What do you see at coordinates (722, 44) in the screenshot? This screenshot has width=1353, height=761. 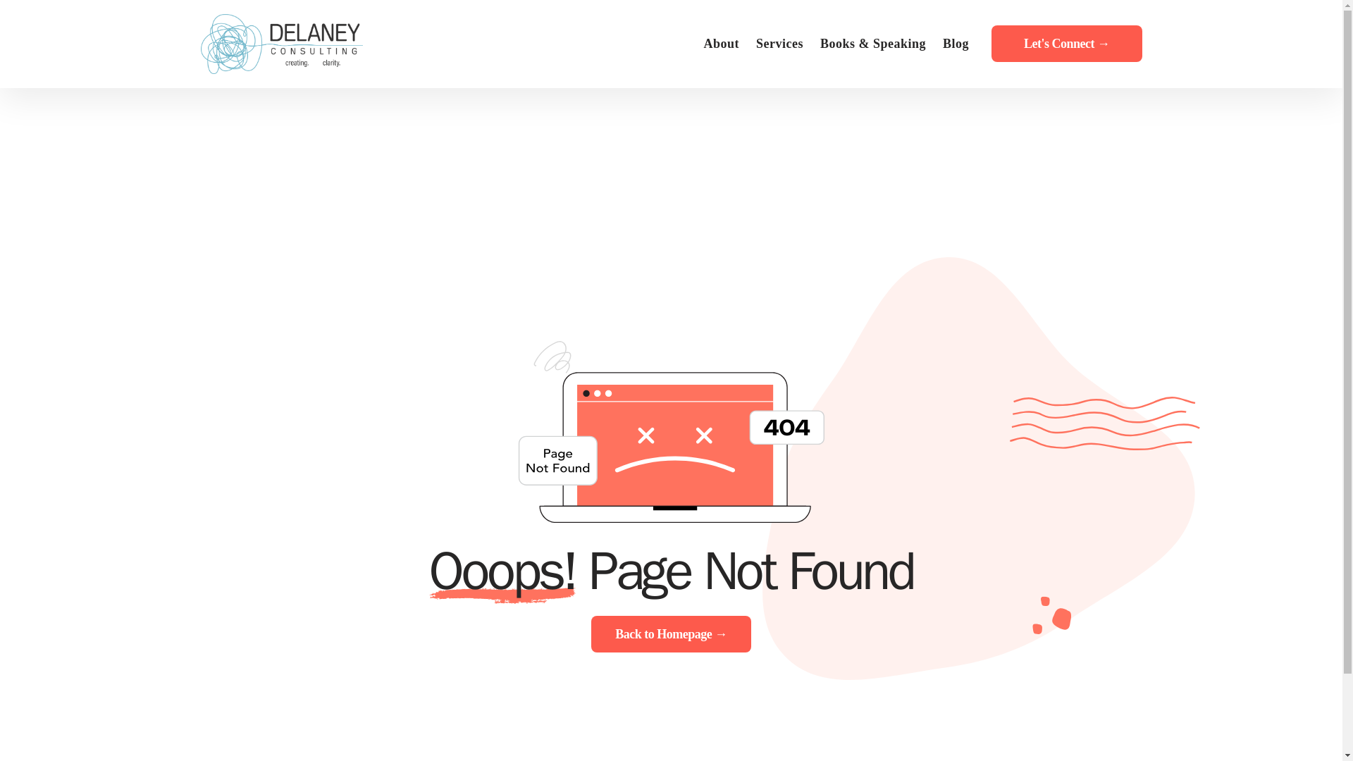 I see `About` at bounding box center [722, 44].